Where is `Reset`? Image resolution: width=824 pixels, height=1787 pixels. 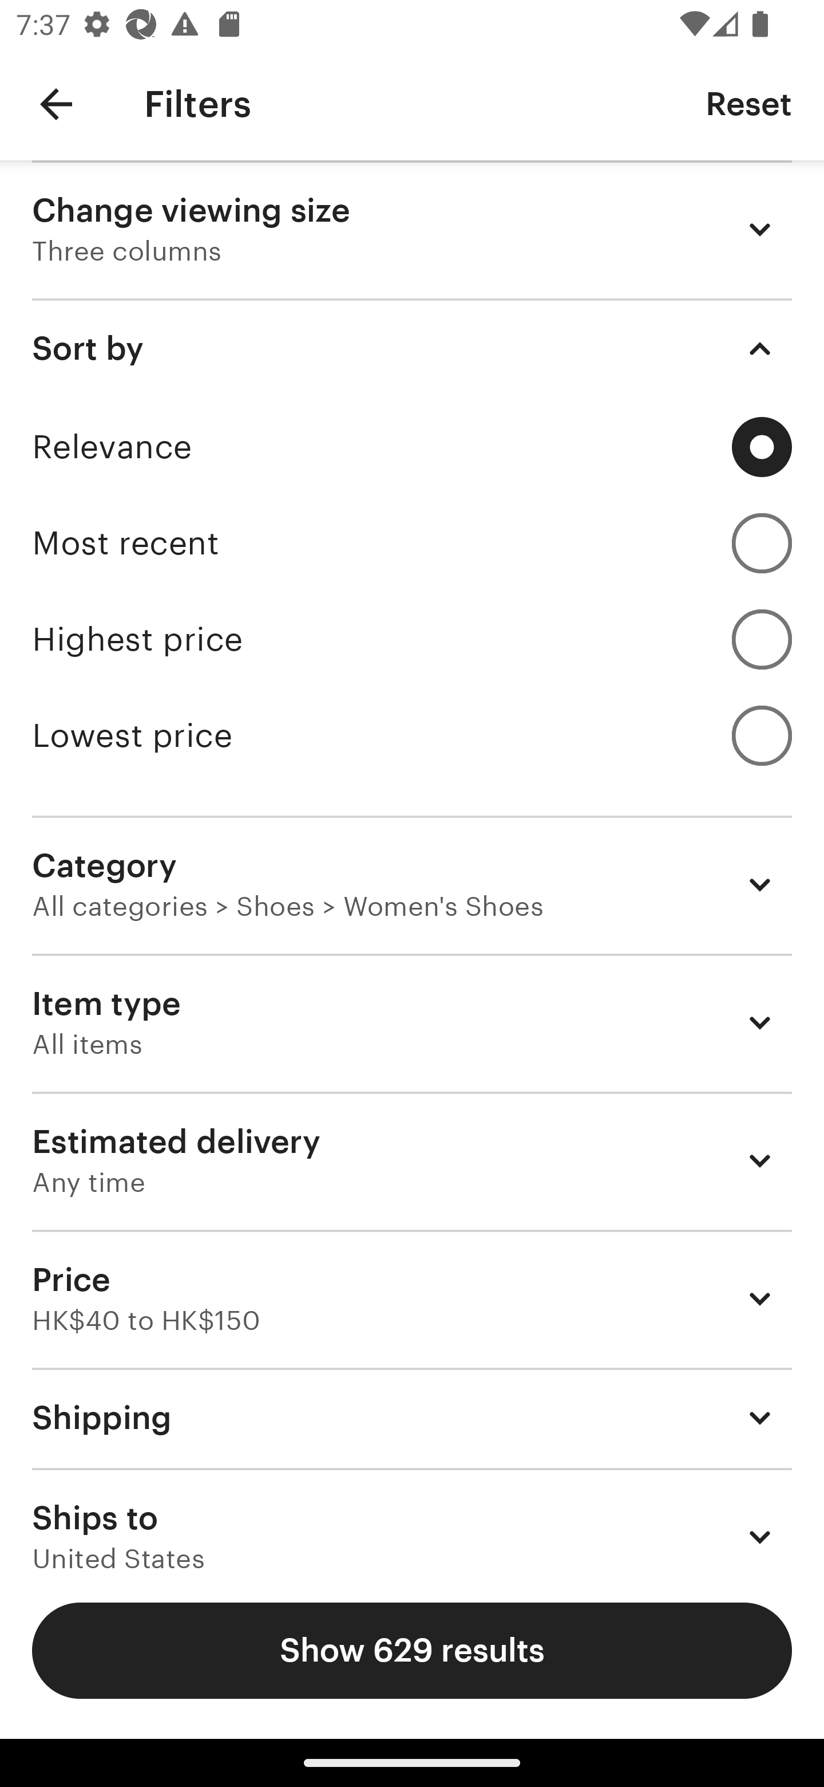
Reset is located at coordinates (748, 103).